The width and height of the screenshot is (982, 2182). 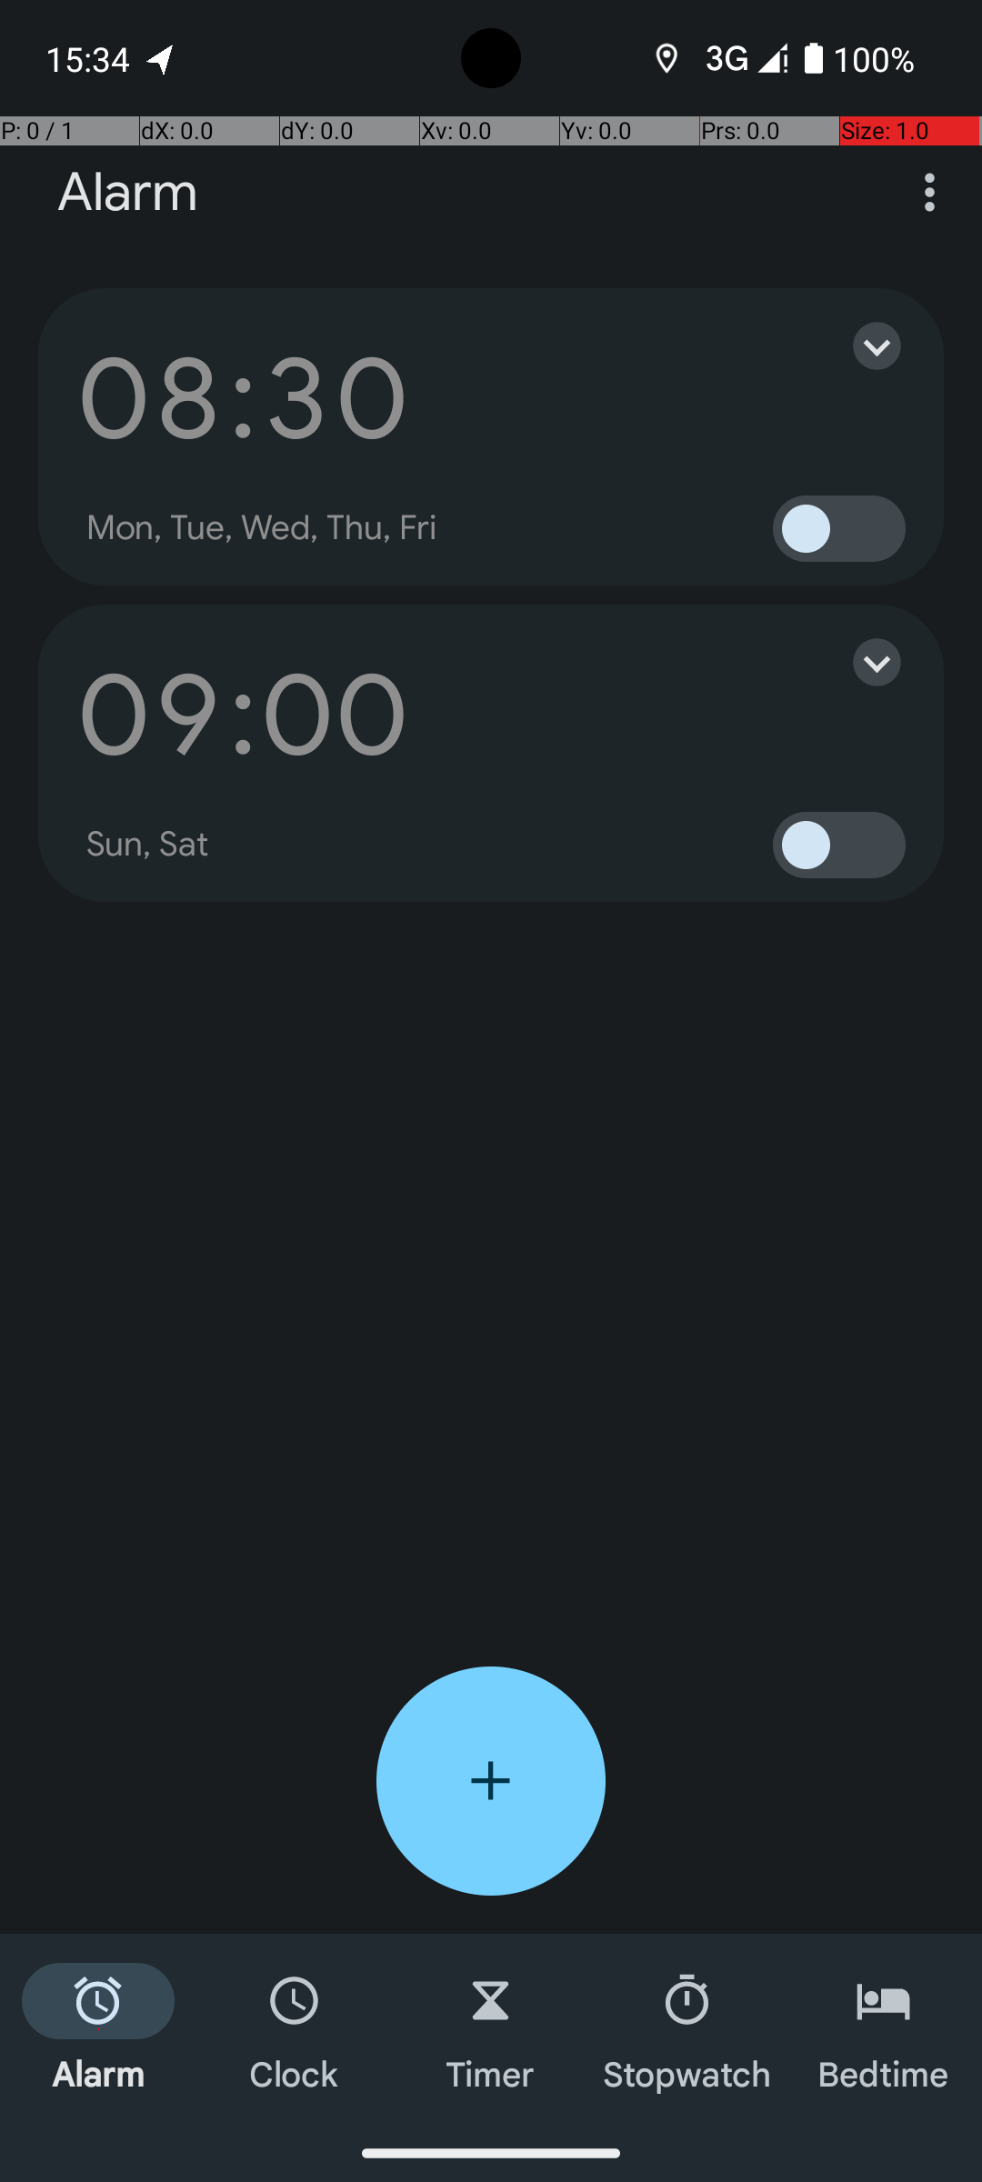 What do you see at coordinates (491, 1781) in the screenshot?
I see `Add alarm` at bounding box center [491, 1781].